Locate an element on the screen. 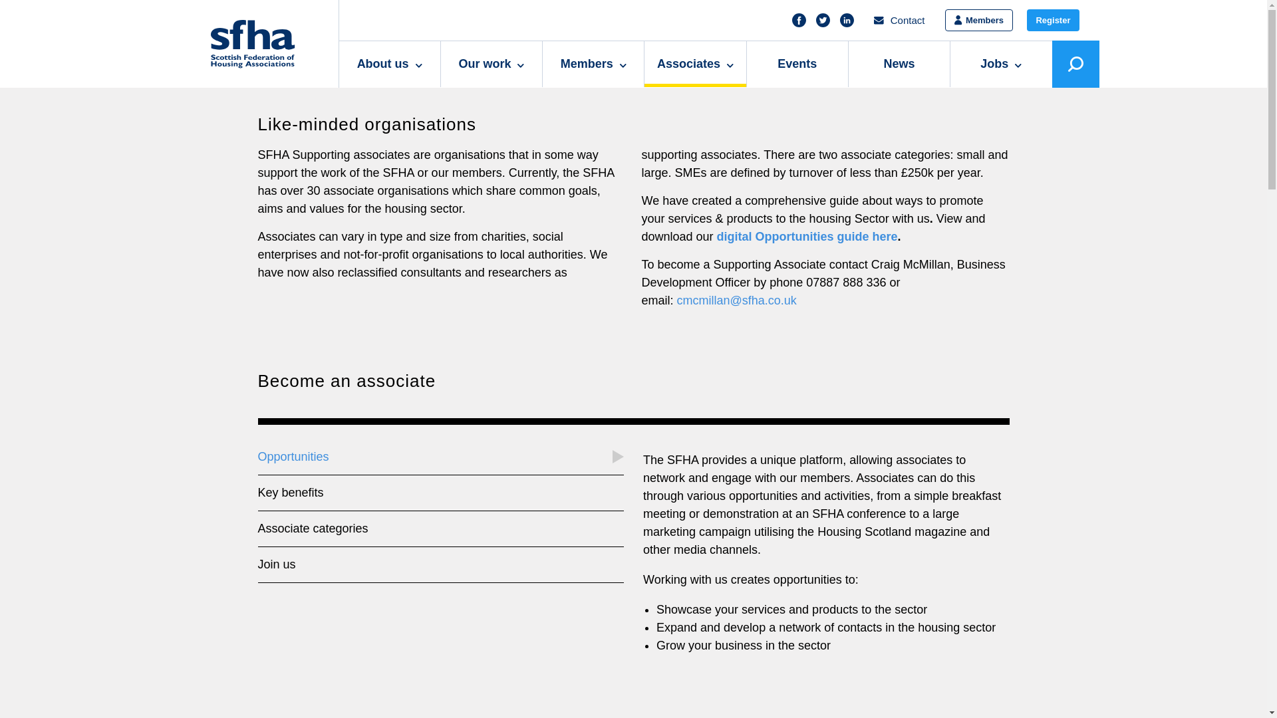 The image size is (1277, 718). Contact is located at coordinates (899, 20).